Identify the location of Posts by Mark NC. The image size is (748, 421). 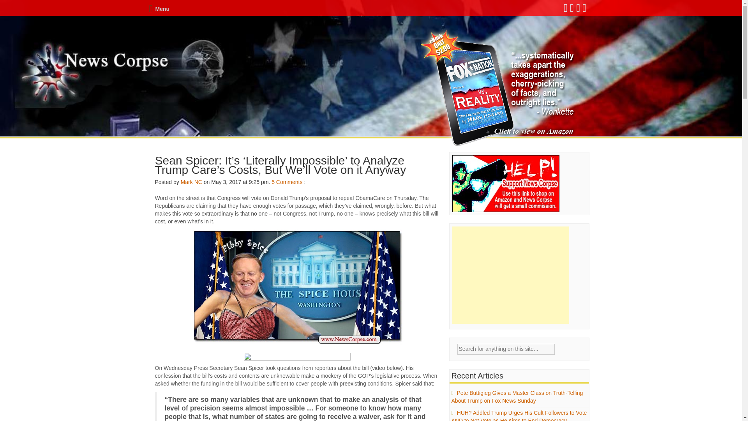
(191, 182).